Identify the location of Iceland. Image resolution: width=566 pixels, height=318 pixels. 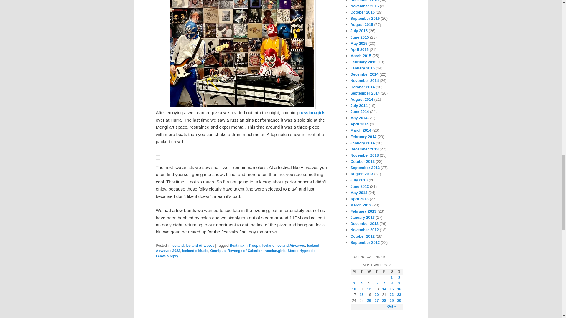
(177, 246).